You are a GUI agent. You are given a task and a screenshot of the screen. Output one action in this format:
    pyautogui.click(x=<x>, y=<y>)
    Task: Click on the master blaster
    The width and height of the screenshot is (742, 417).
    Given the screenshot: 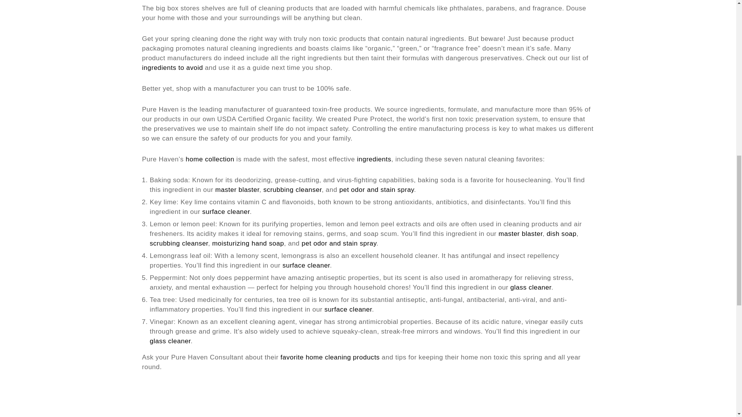 What is the action you would take?
    pyautogui.click(x=237, y=190)
    